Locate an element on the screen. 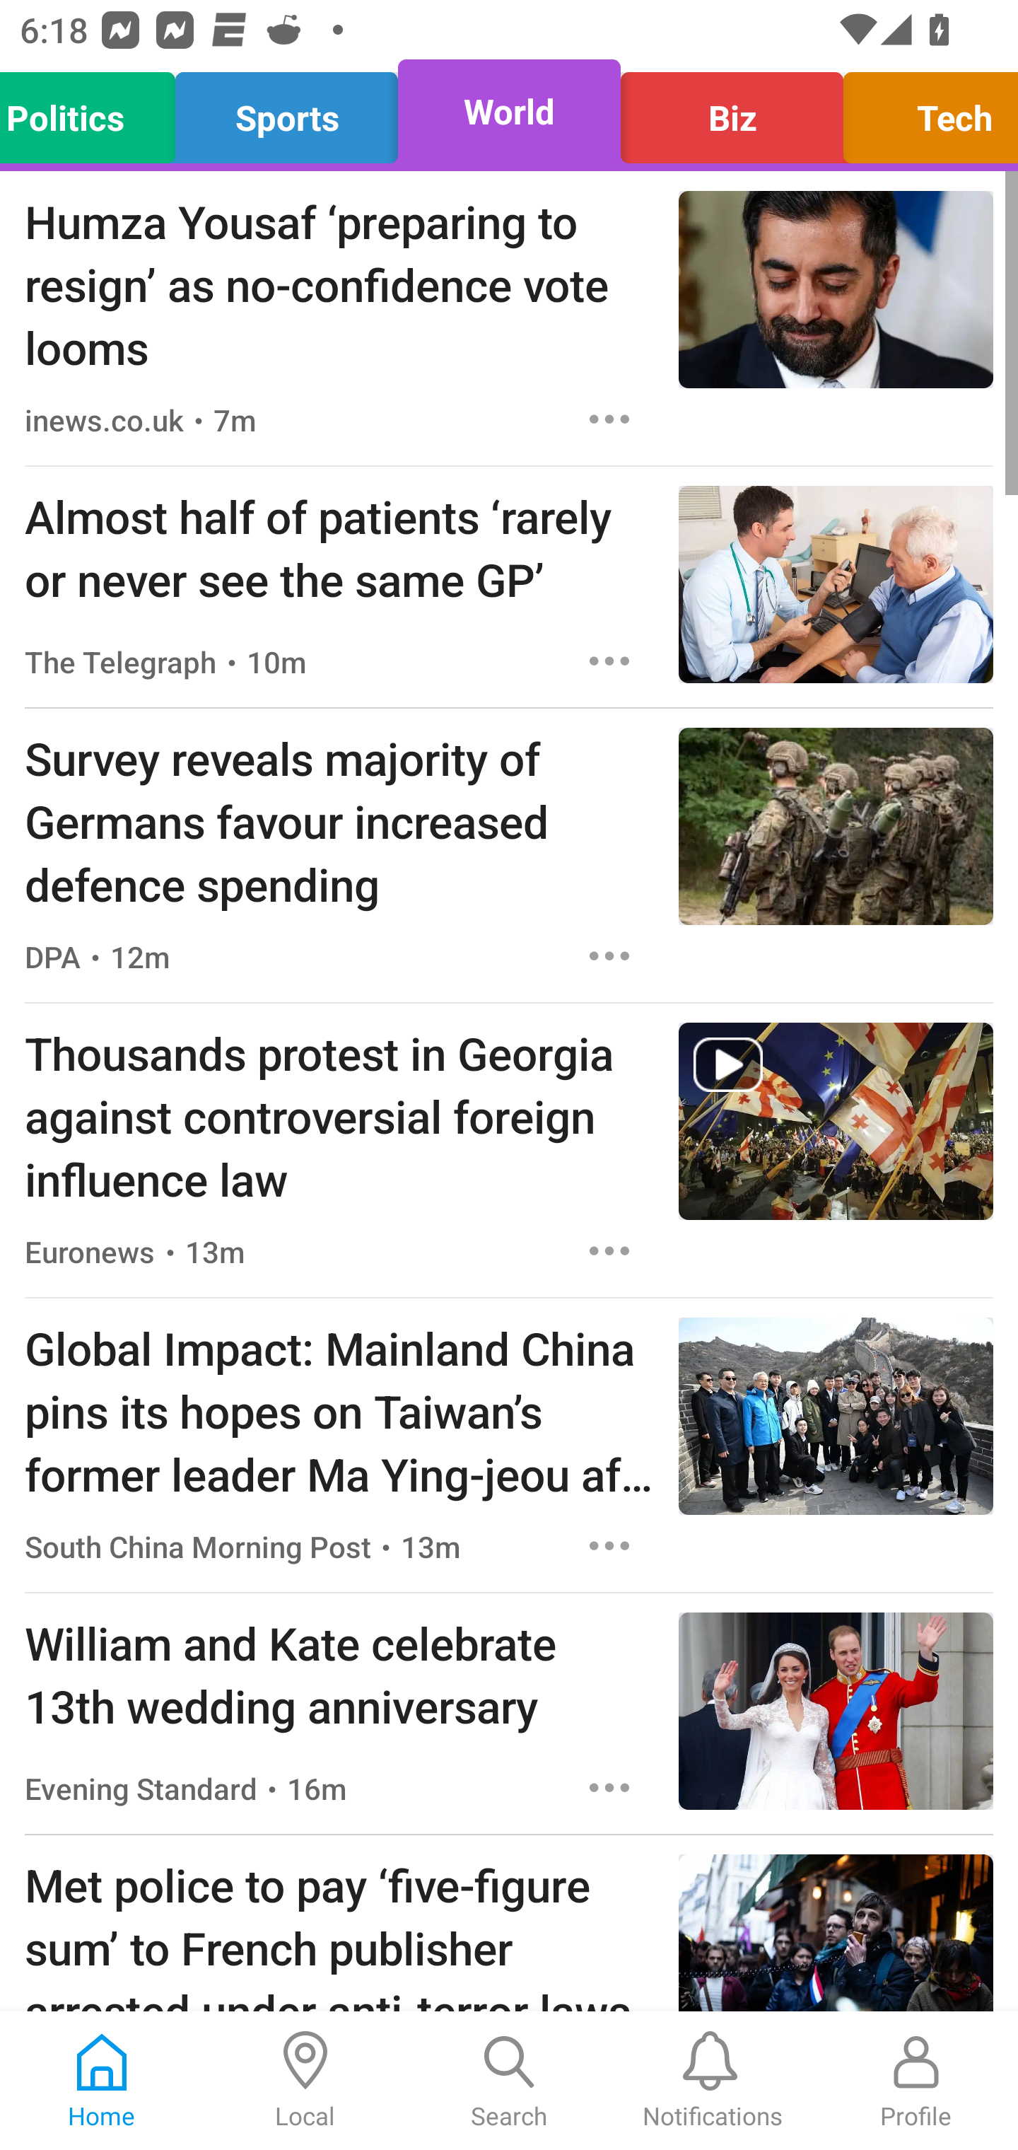  Options is located at coordinates (609, 661).